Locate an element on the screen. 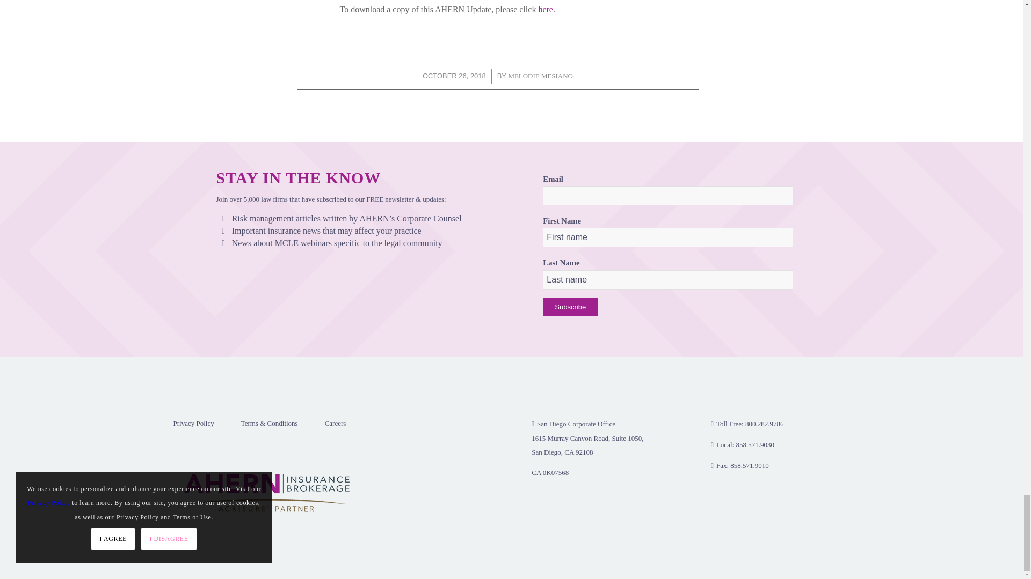 This screenshot has width=1031, height=579. MELODIE MESIANO is located at coordinates (540, 76).